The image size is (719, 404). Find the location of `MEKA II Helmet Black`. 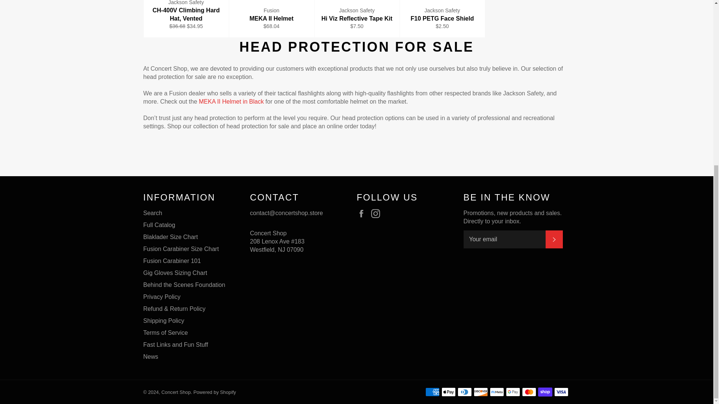

MEKA II Helmet Black is located at coordinates (232, 101).